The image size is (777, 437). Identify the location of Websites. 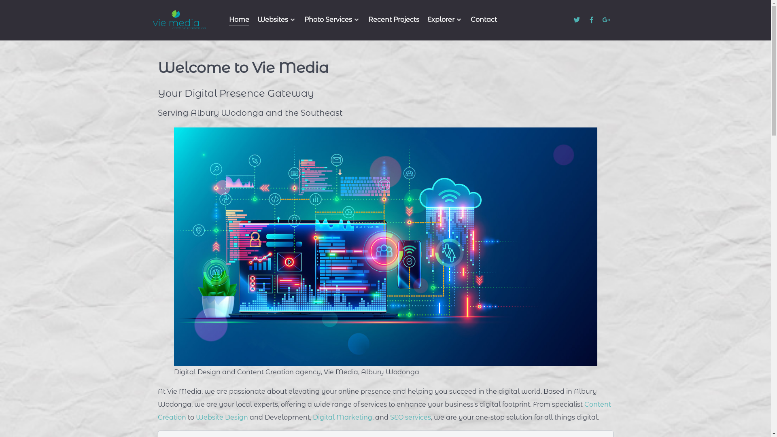
(277, 21).